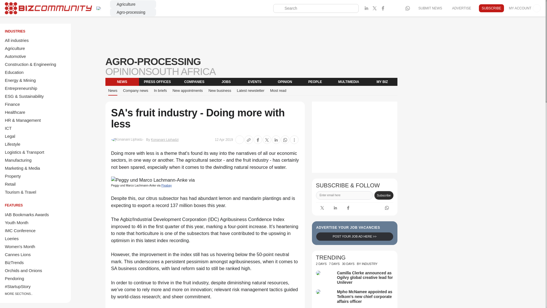  I want to click on ADVERTISE, so click(462, 8).